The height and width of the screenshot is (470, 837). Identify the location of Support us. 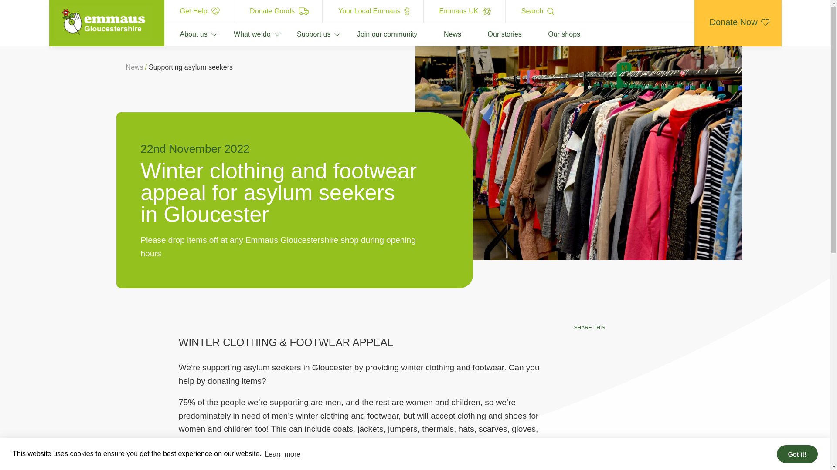
(305, 34).